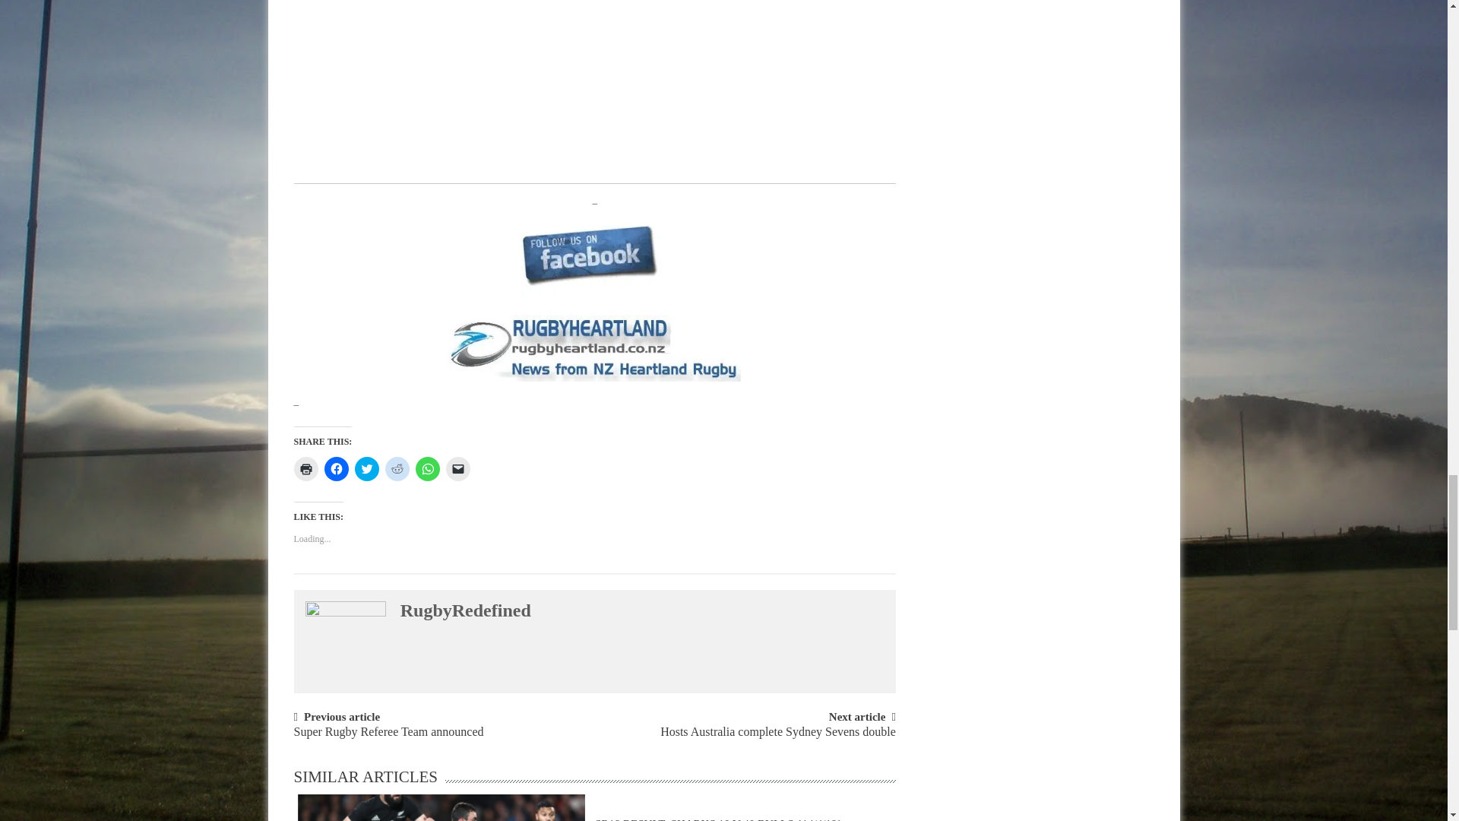 The height and width of the screenshot is (821, 1459). Describe the element at coordinates (305, 468) in the screenshot. I see `Click to print` at that location.